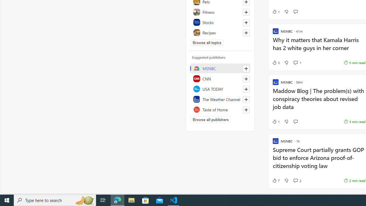 This screenshot has height=206, width=366. I want to click on Browse all publishers, so click(210, 120).